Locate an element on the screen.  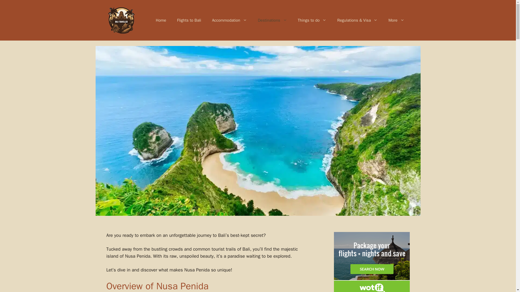
Destinations is located at coordinates (272, 20).